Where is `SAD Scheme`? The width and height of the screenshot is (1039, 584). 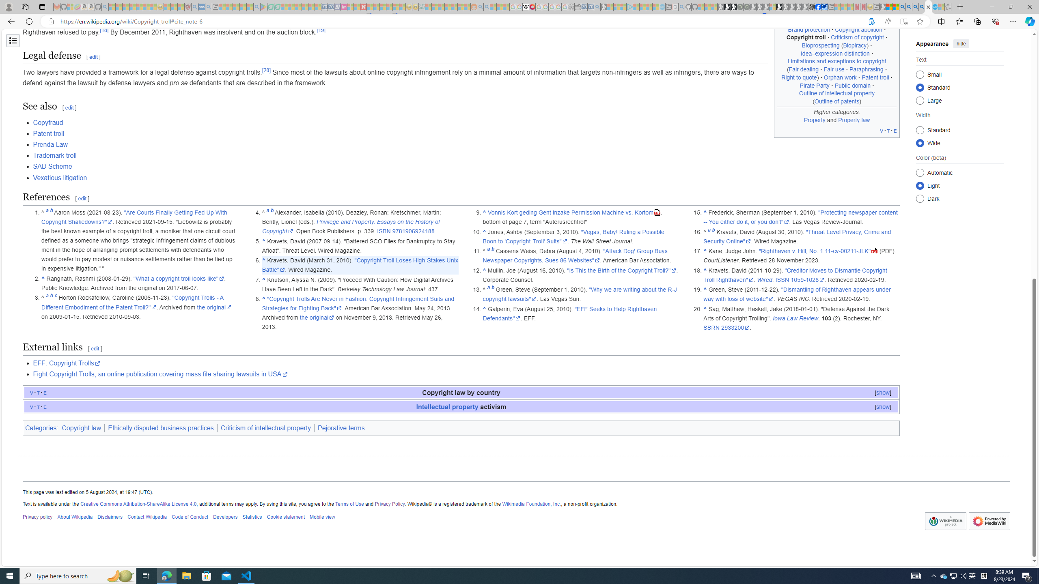
SAD Scheme is located at coordinates (466, 166).